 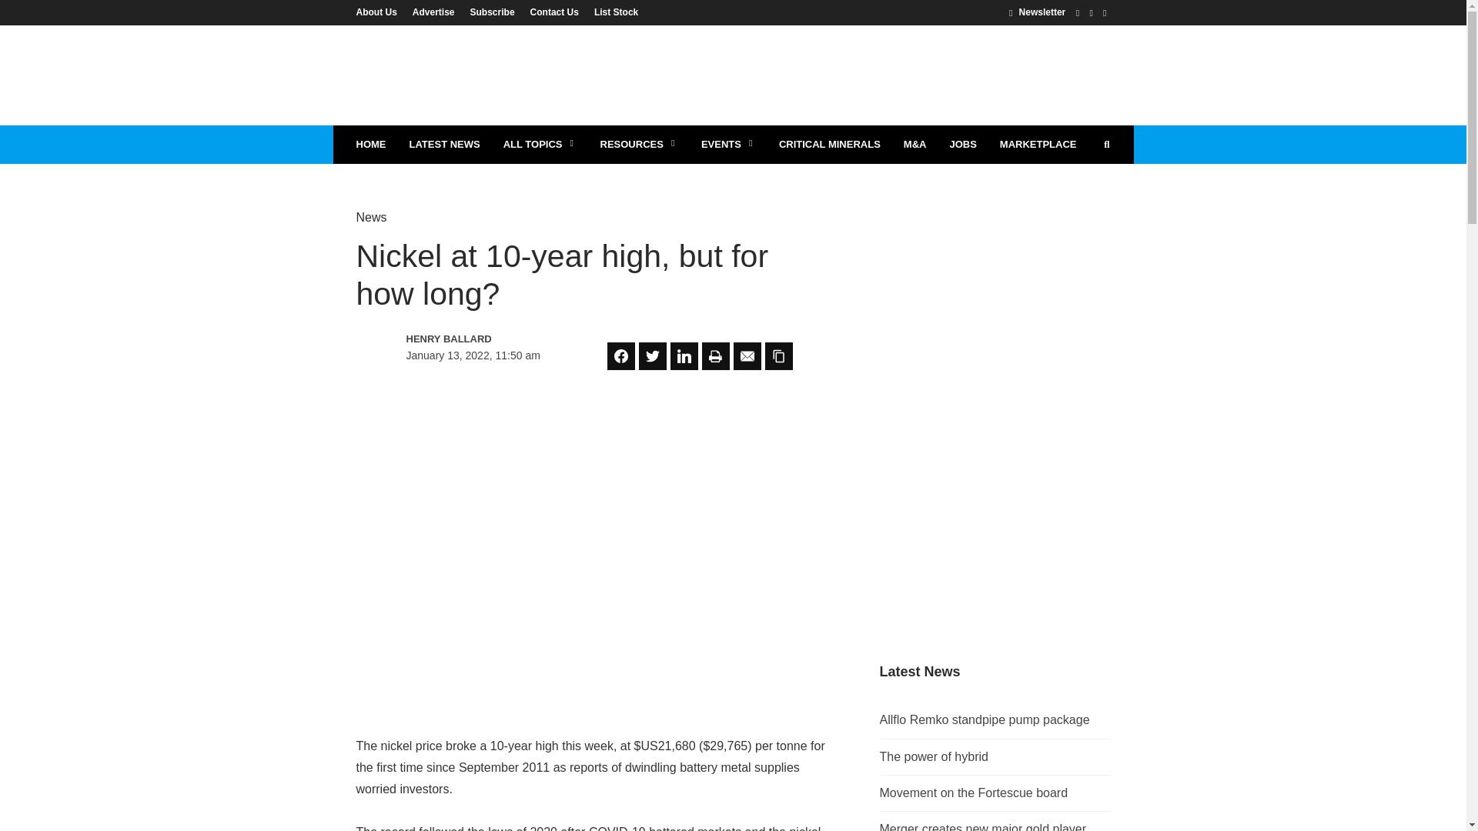 What do you see at coordinates (443, 145) in the screenshot?
I see `LATEST NEWS` at bounding box center [443, 145].